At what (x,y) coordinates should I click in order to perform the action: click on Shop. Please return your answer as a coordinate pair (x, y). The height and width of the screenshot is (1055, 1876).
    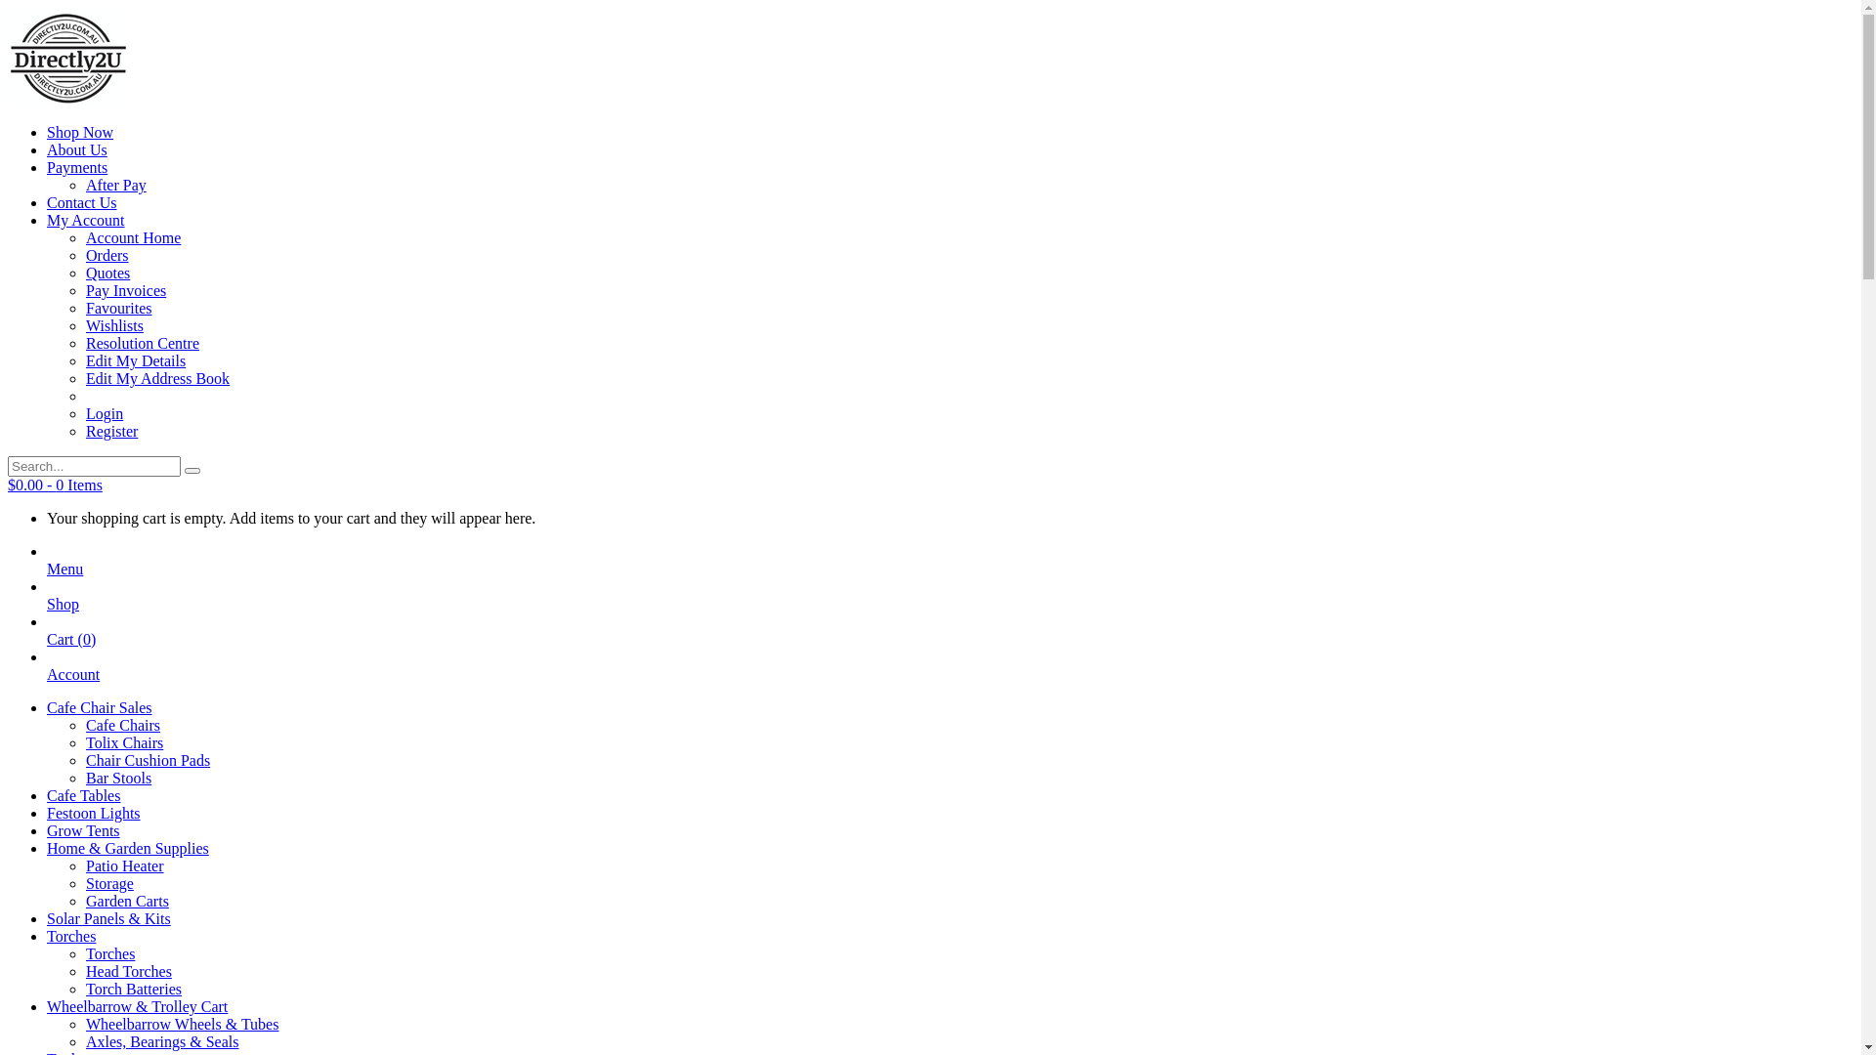
    Looking at the image, I should click on (63, 613).